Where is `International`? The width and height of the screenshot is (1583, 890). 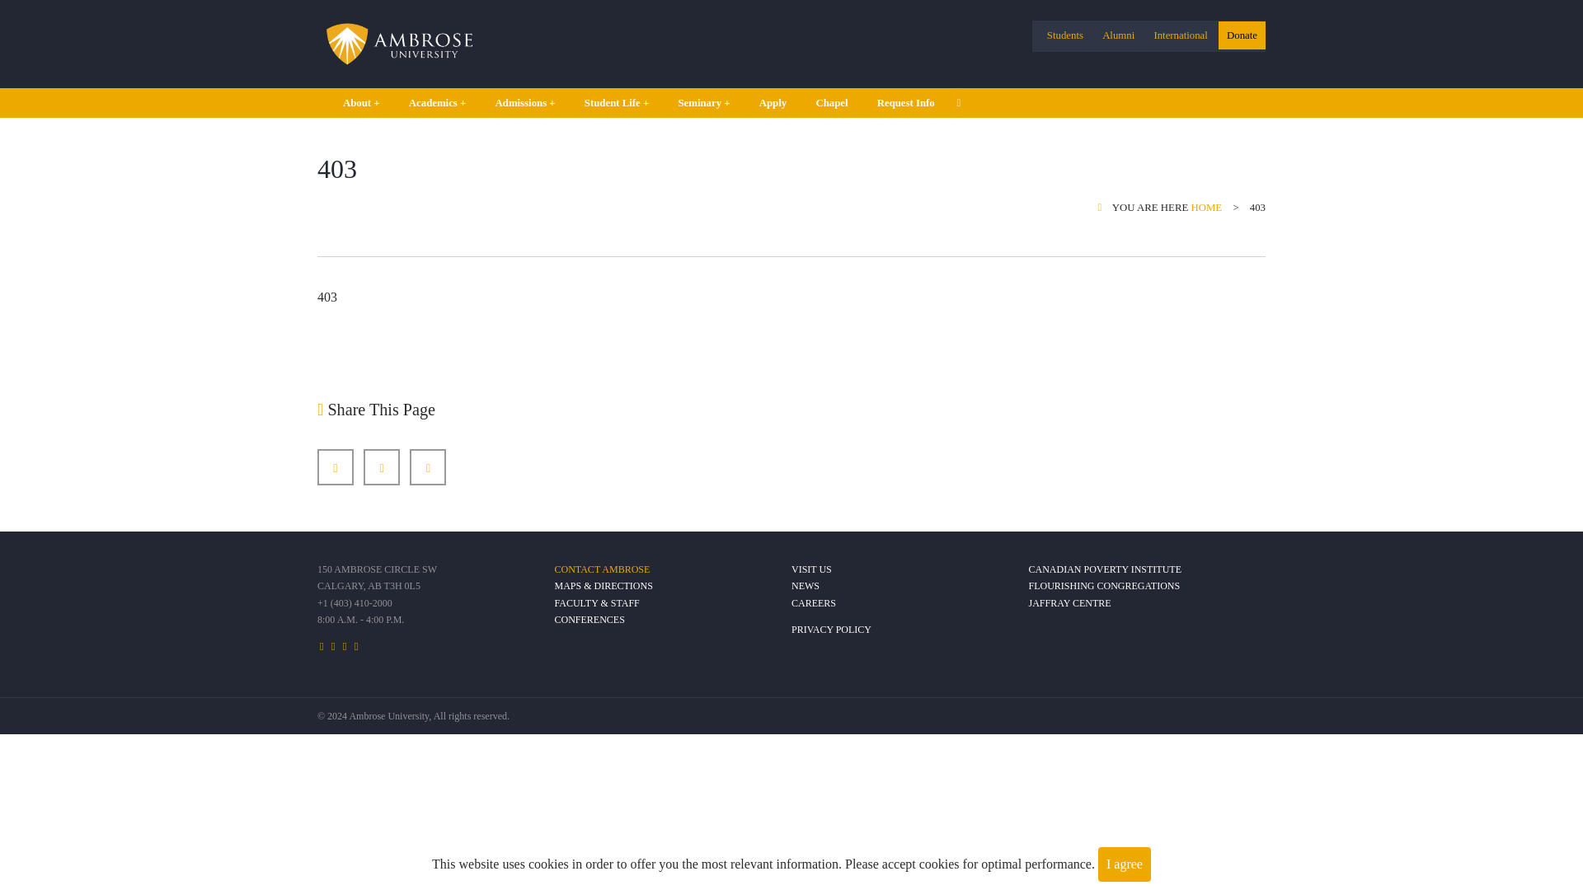
International is located at coordinates (1180, 35).